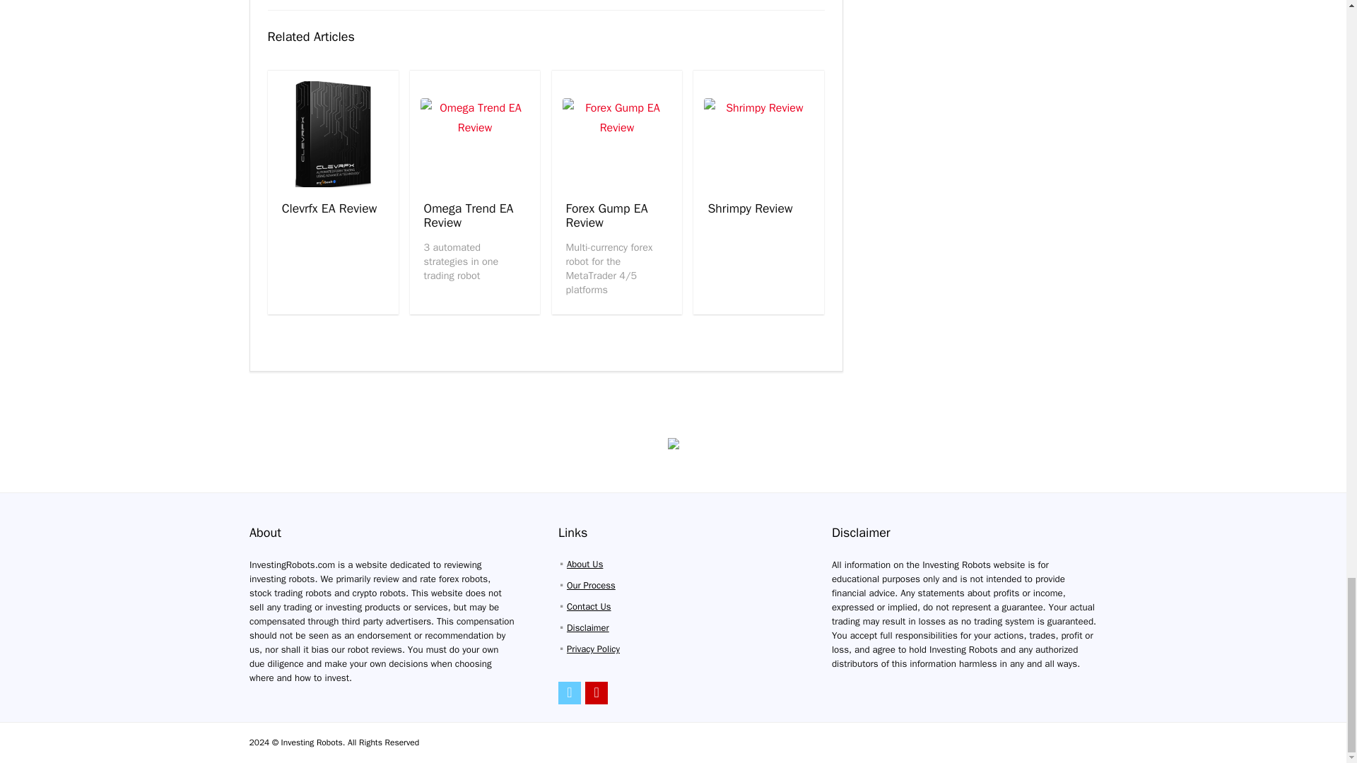 The image size is (1357, 763). Describe the element at coordinates (469, 215) in the screenshot. I see `Omega Trend EA Review` at that location.